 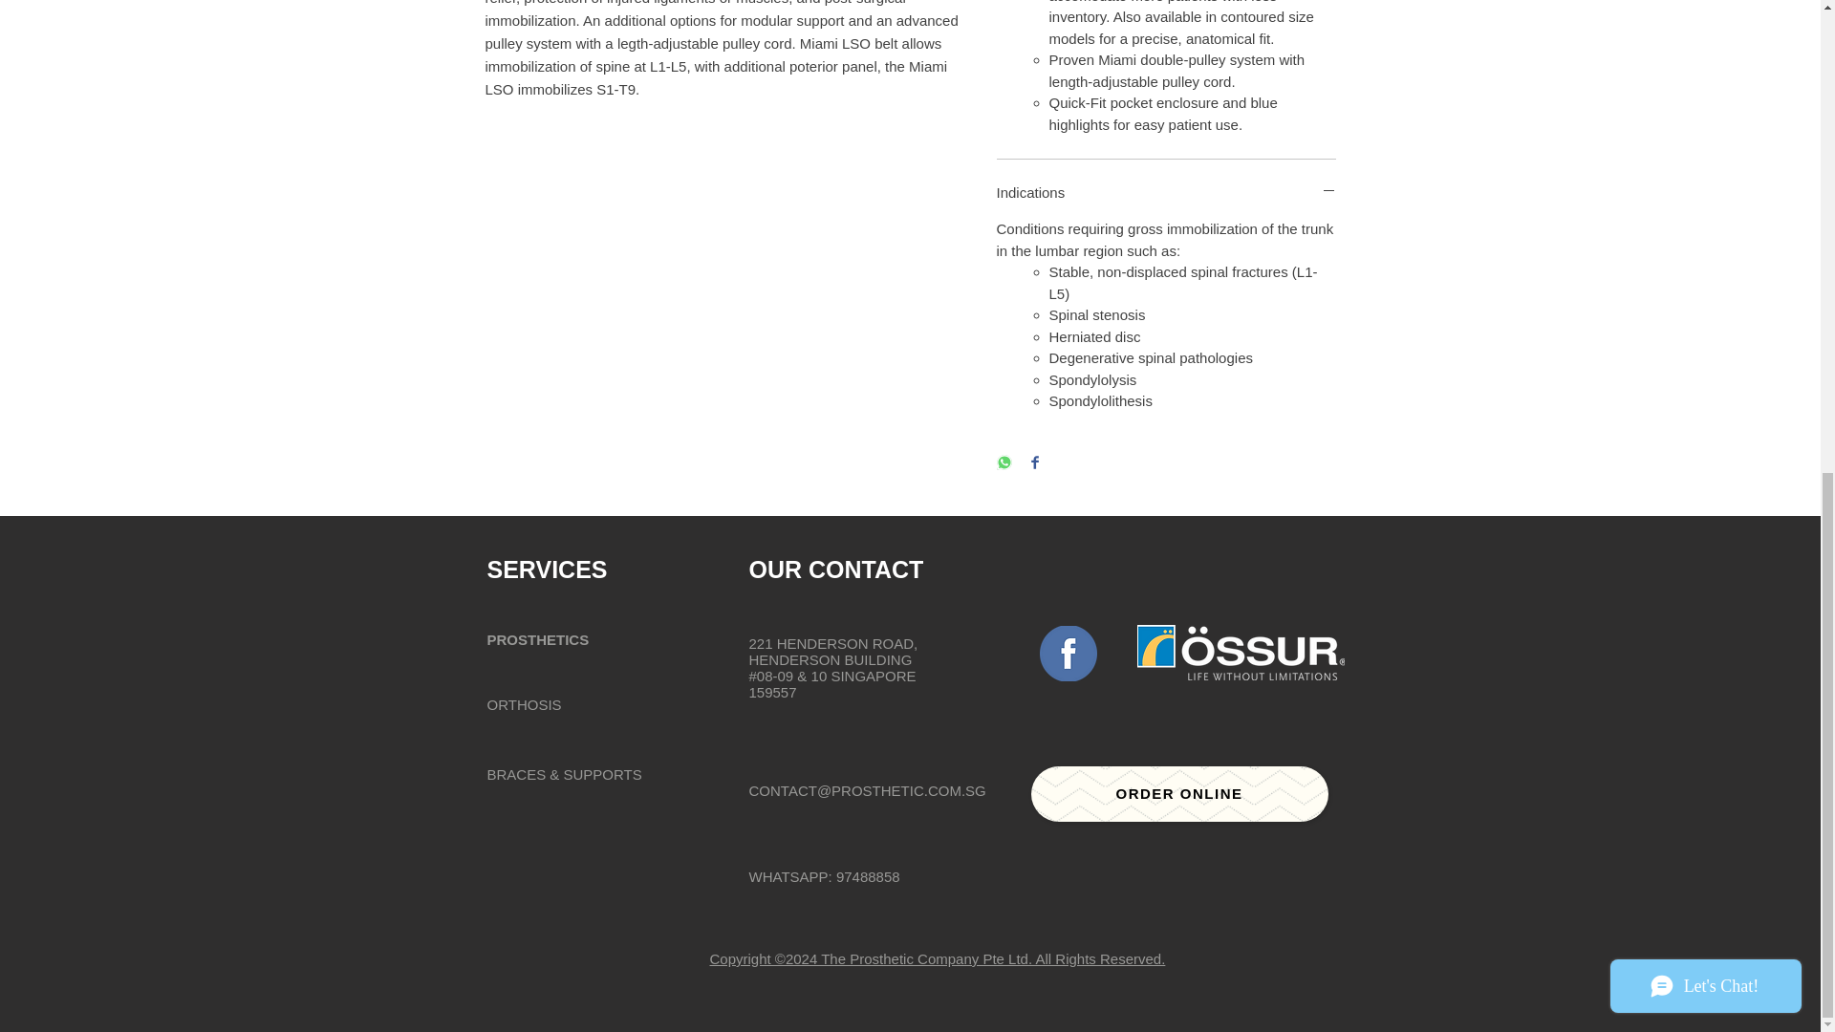 What do you see at coordinates (1166, 192) in the screenshot?
I see `Indications` at bounding box center [1166, 192].